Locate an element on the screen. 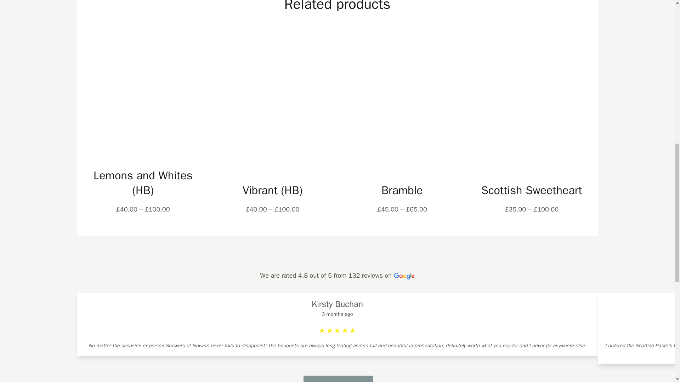 The image size is (680, 382). Leave us a review is located at coordinates (338, 378).